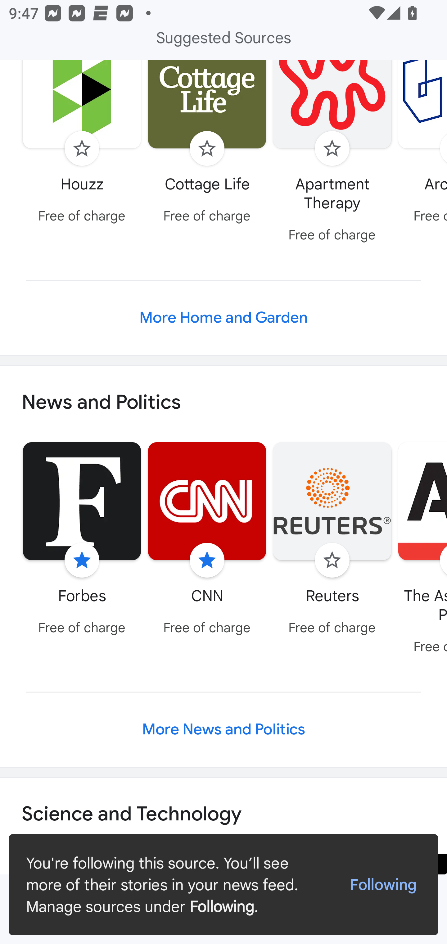  Describe the element at coordinates (82, 145) in the screenshot. I see `Follow Houzz Free of charge` at that location.